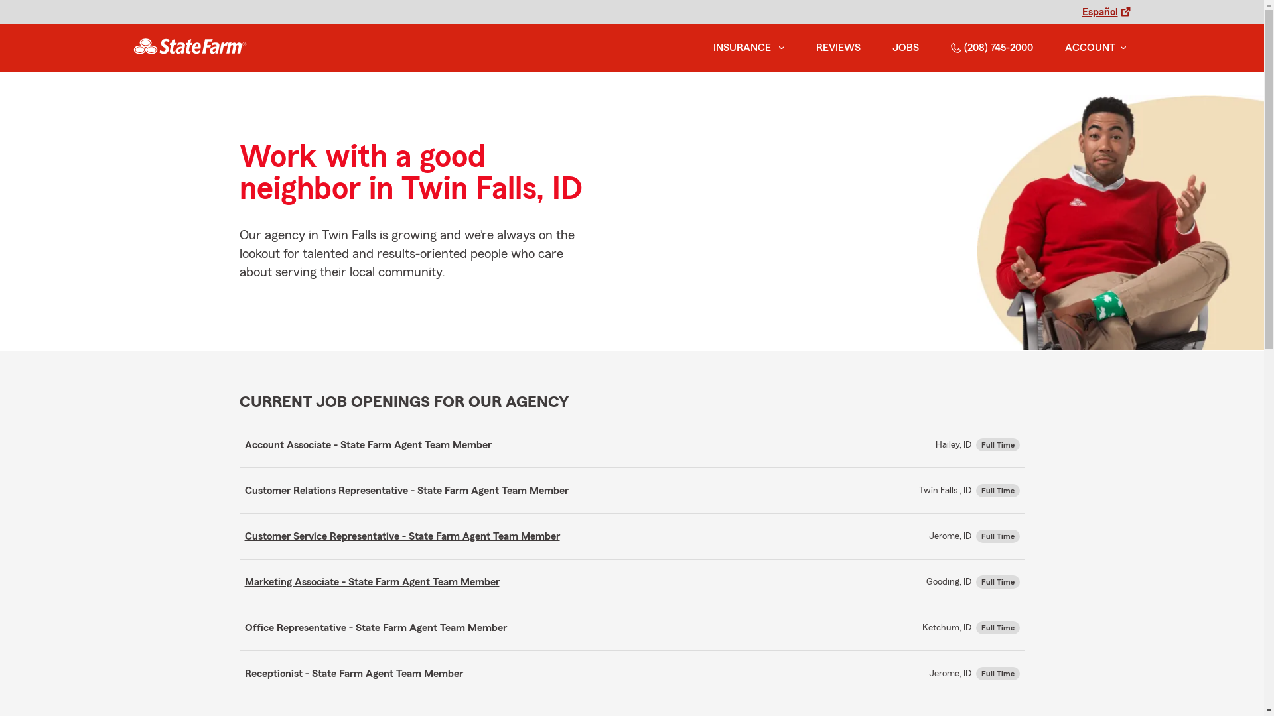 This screenshot has height=716, width=1274. I want to click on REVIEWS, so click(839, 48).